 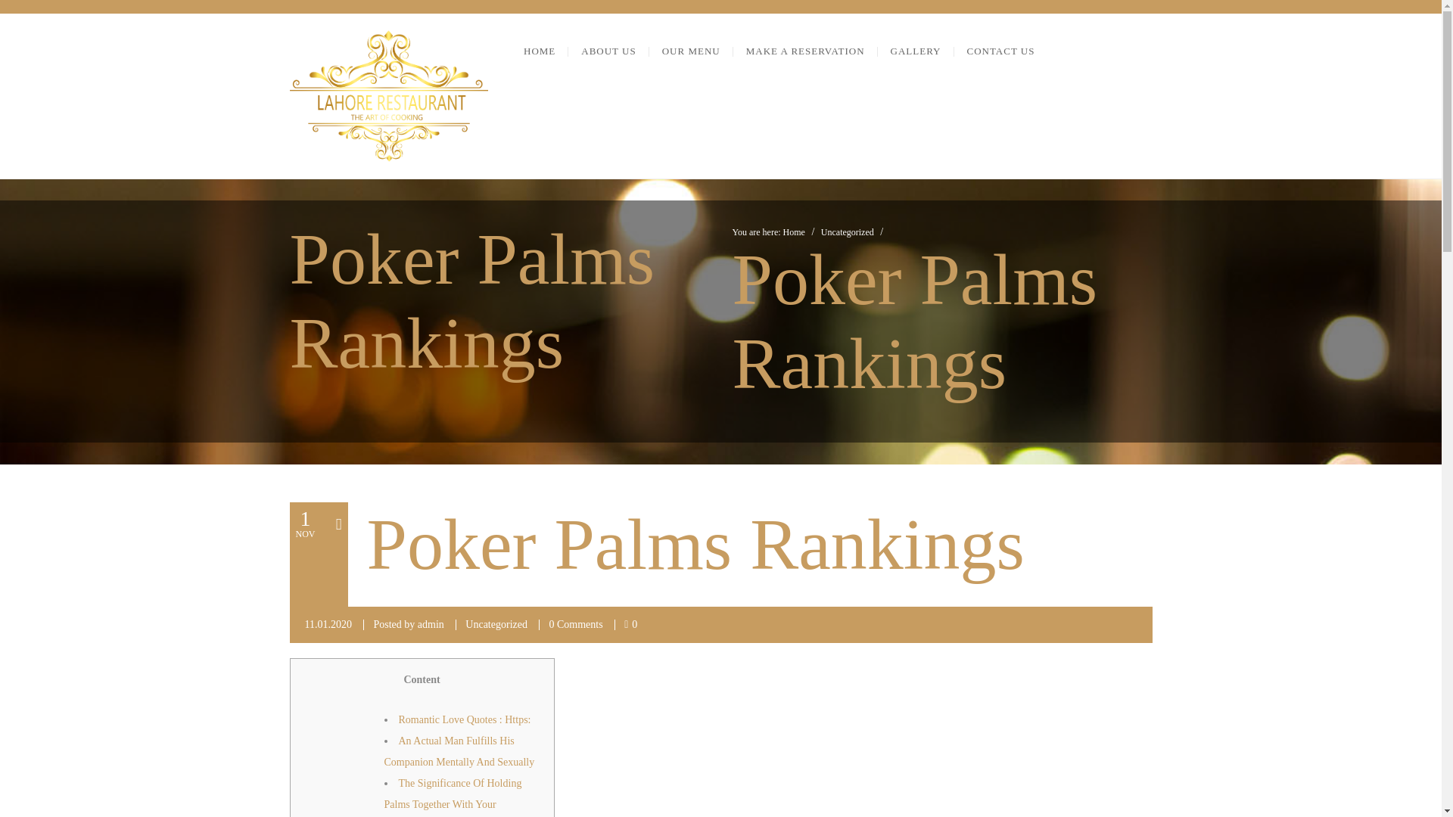 I want to click on Posts by admin, so click(x=431, y=623).